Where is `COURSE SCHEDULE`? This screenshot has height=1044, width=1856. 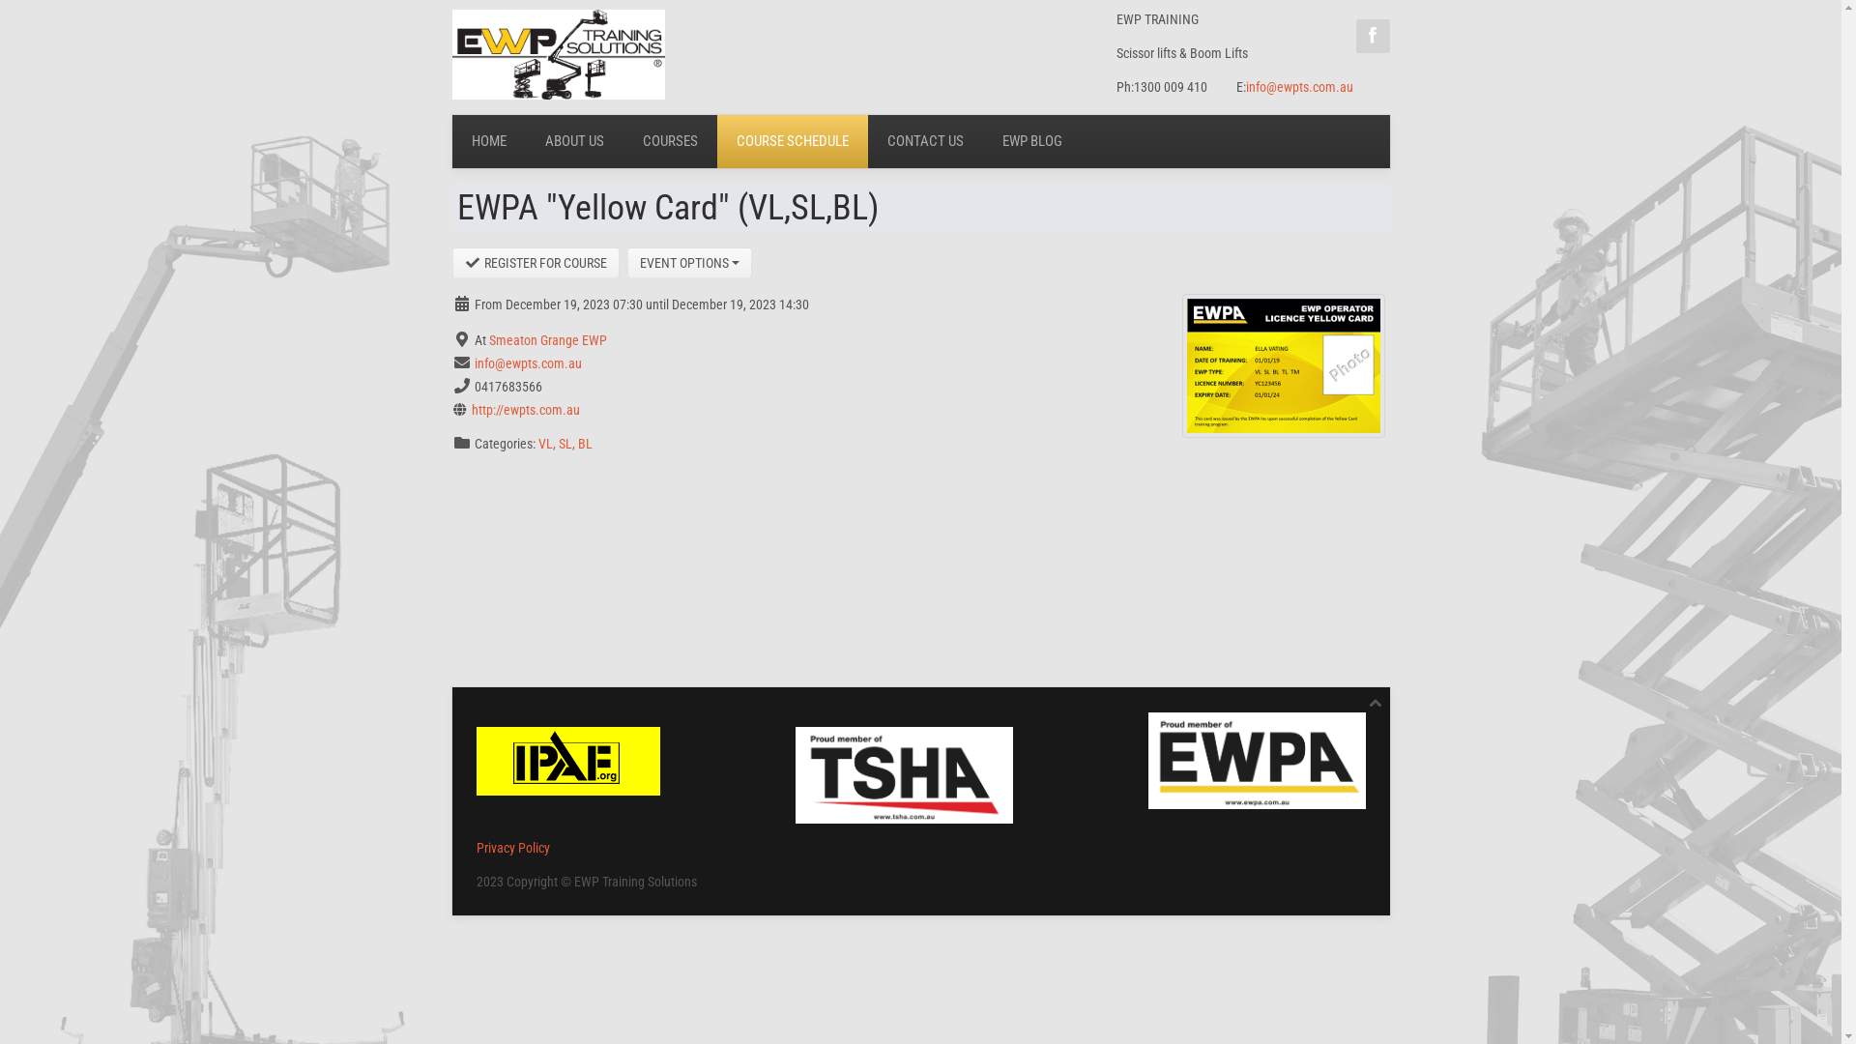 COURSE SCHEDULE is located at coordinates (793, 141).